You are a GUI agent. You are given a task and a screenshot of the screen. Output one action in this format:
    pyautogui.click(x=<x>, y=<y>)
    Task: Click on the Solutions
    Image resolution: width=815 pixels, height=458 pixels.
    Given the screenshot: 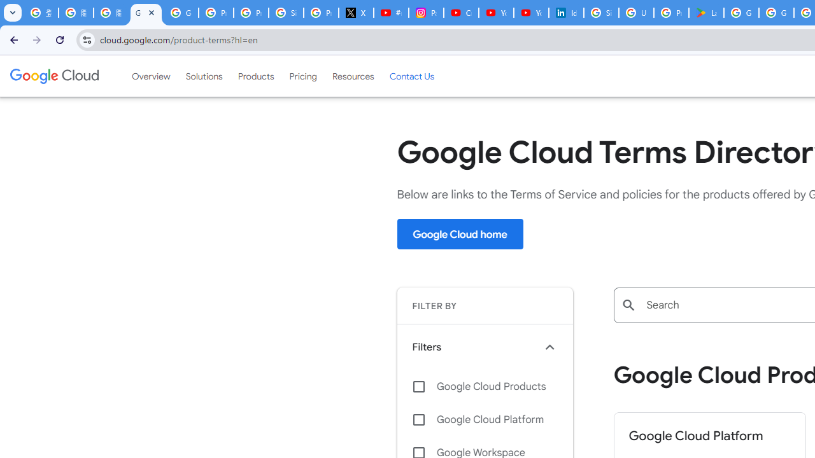 What is the action you would take?
    pyautogui.click(x=204, y=76)
    